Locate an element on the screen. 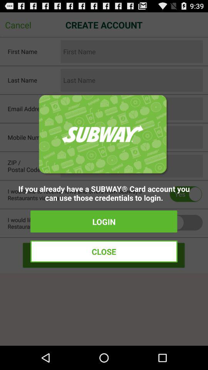  turn off icon below login icon is located at coordinates (104, 251).